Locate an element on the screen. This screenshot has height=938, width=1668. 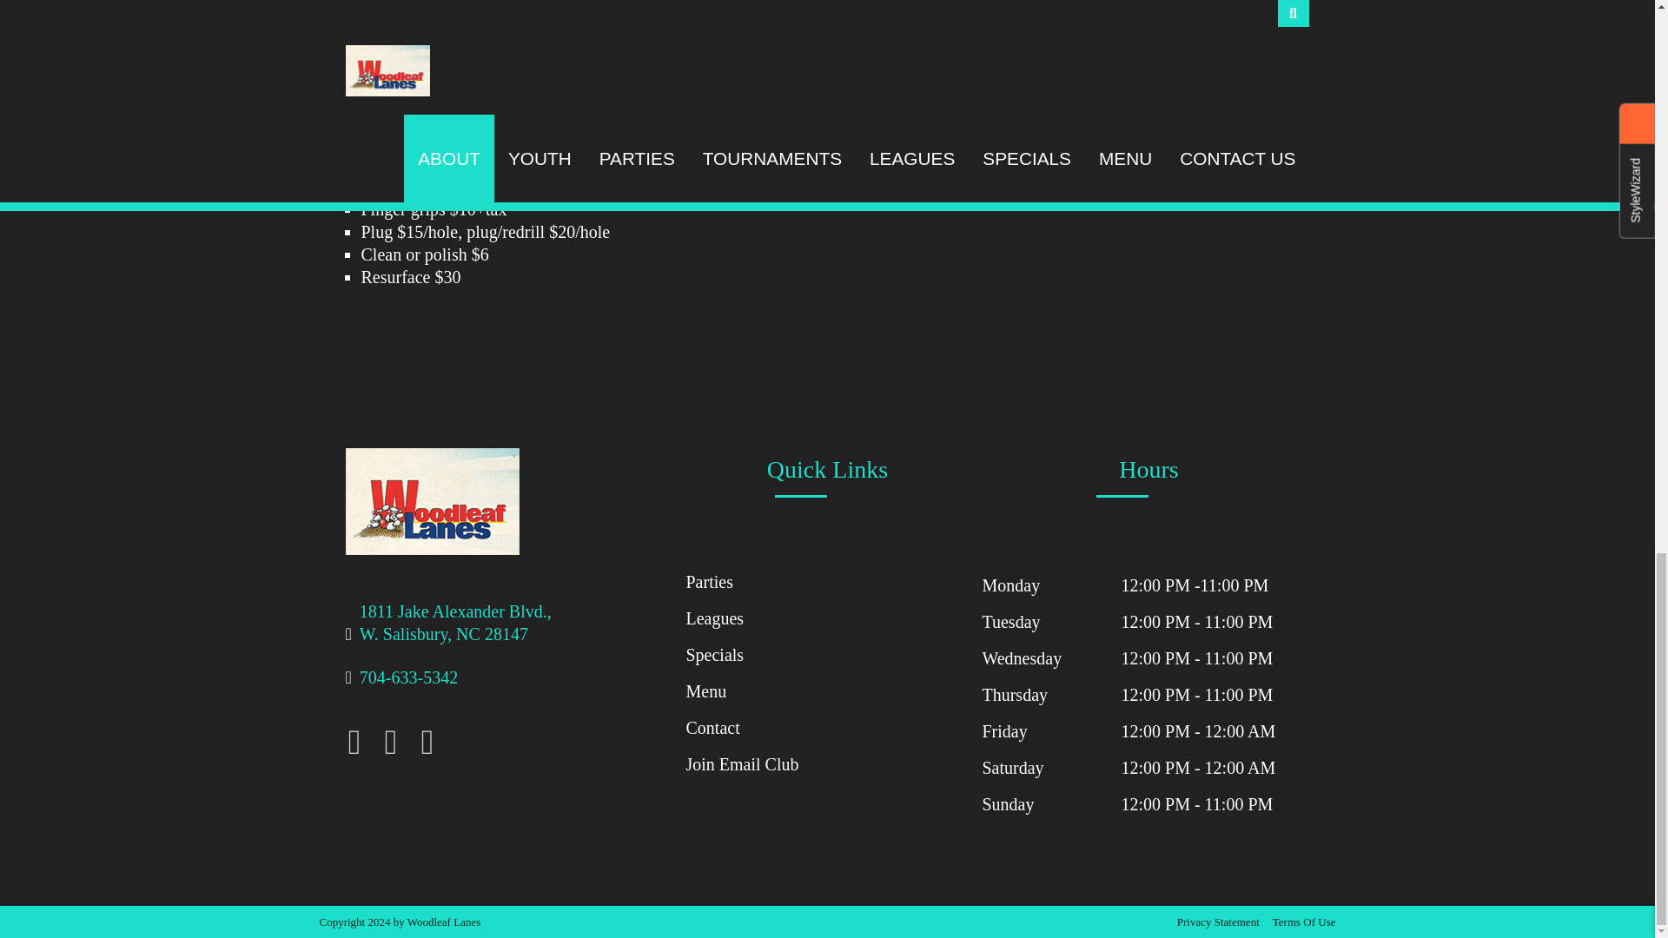
Contact is located at coordinates (742, 764).